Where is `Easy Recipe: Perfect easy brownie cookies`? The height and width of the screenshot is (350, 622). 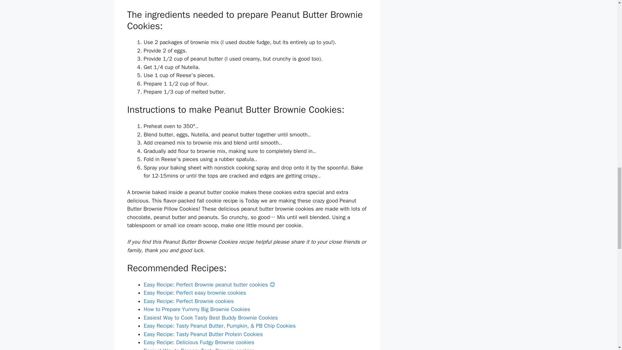
Easy Recipe: Perfect easy brownie cookies is located at coordinates (195, 293).